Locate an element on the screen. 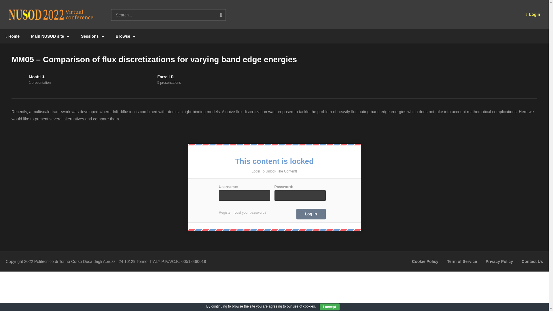  Cookie Policy is located at coordinates (425, 261).